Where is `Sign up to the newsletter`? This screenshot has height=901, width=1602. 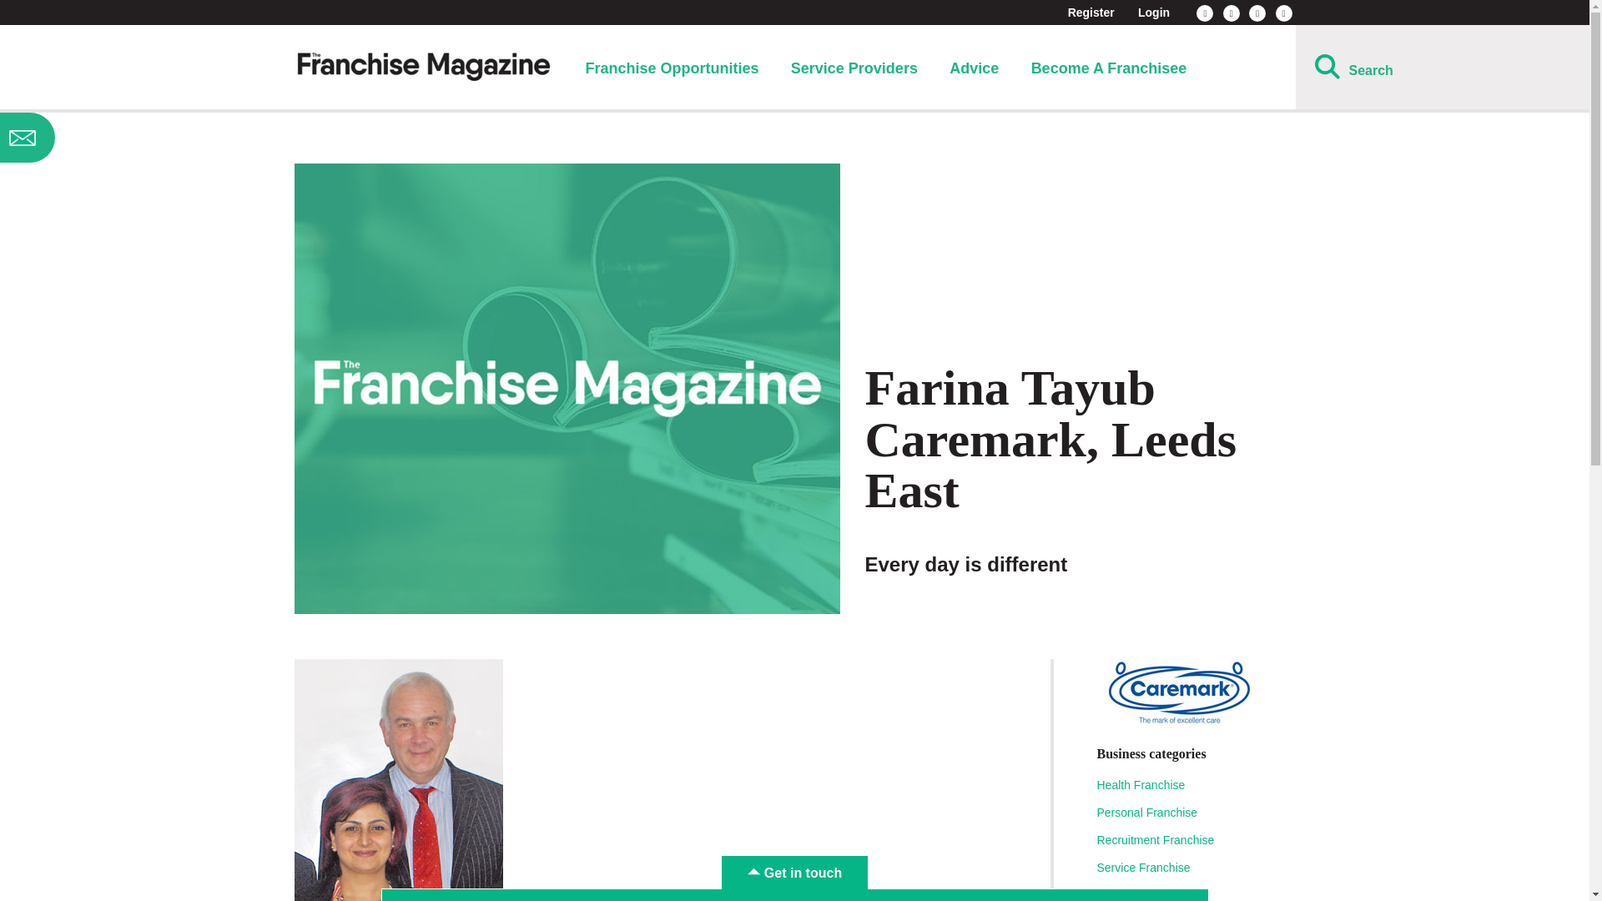 Sign up to the newsletter is located at coordinates (132, 138).